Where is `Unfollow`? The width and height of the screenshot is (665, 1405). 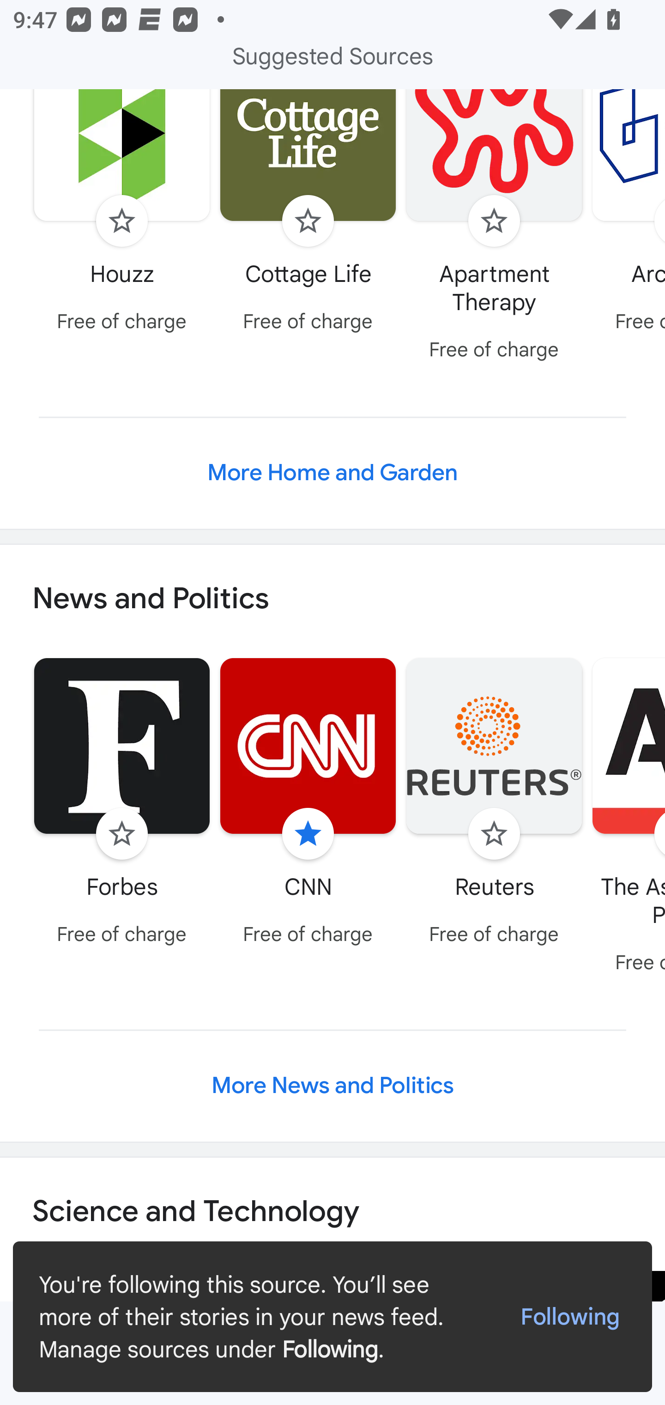
Unfollow is located at coordinates (308, 834).